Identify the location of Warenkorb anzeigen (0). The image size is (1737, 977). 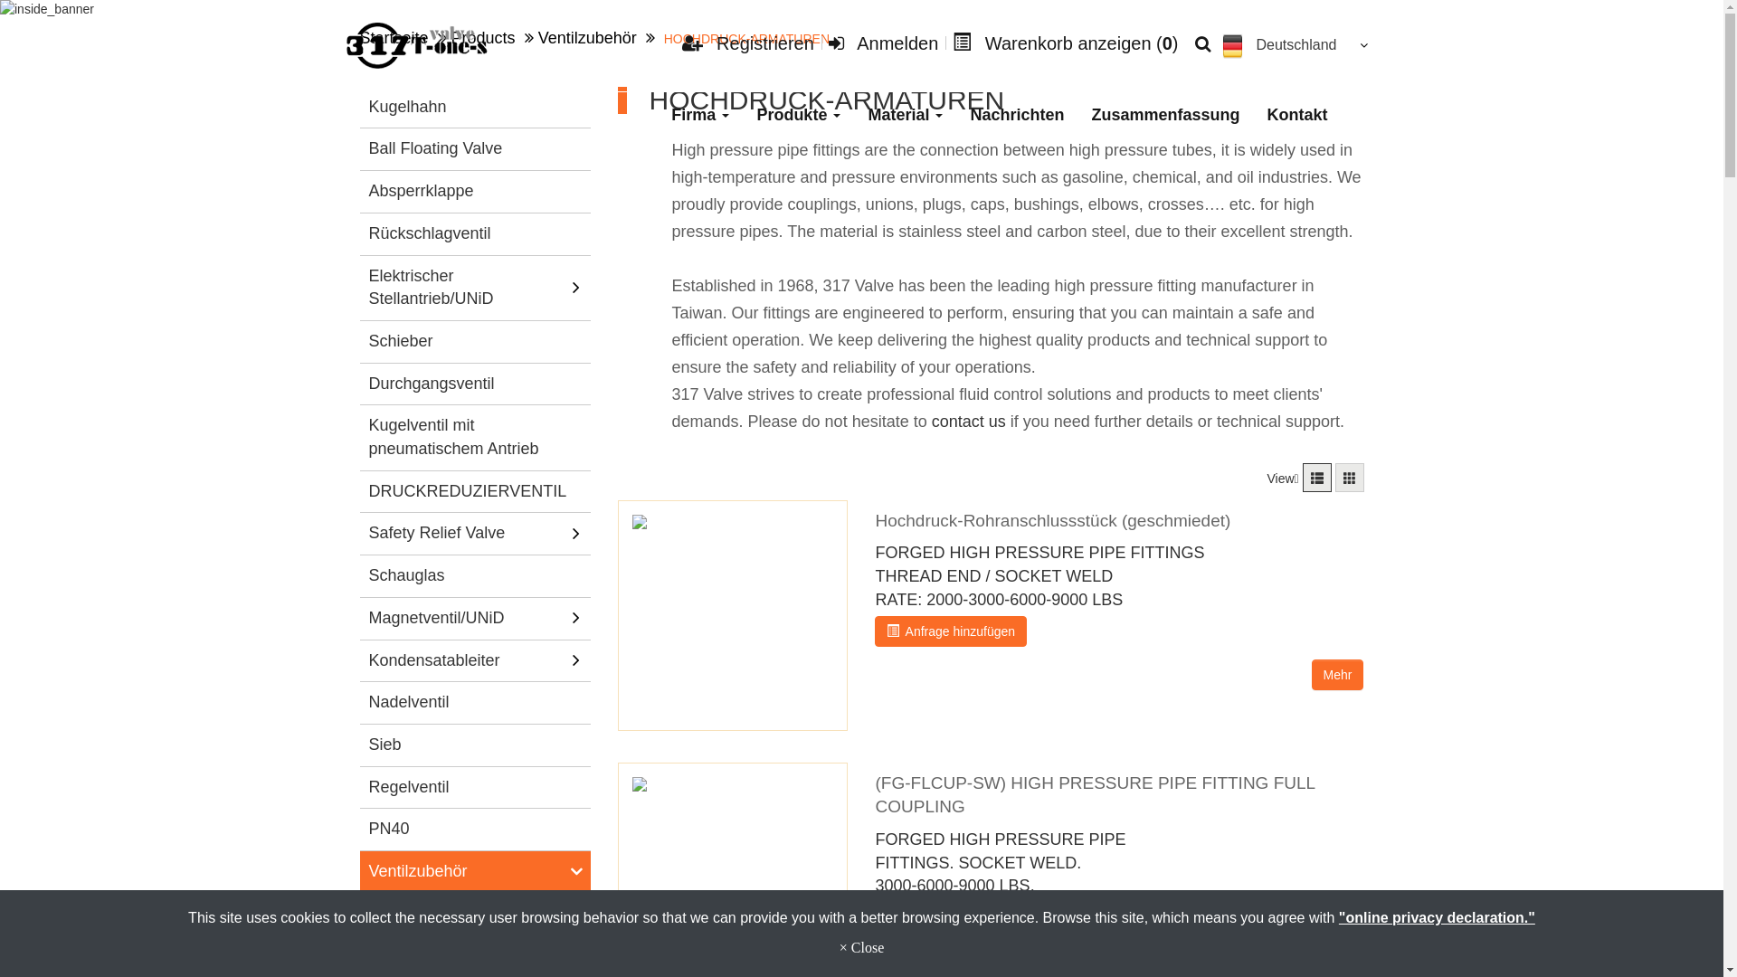
(1066, 43).